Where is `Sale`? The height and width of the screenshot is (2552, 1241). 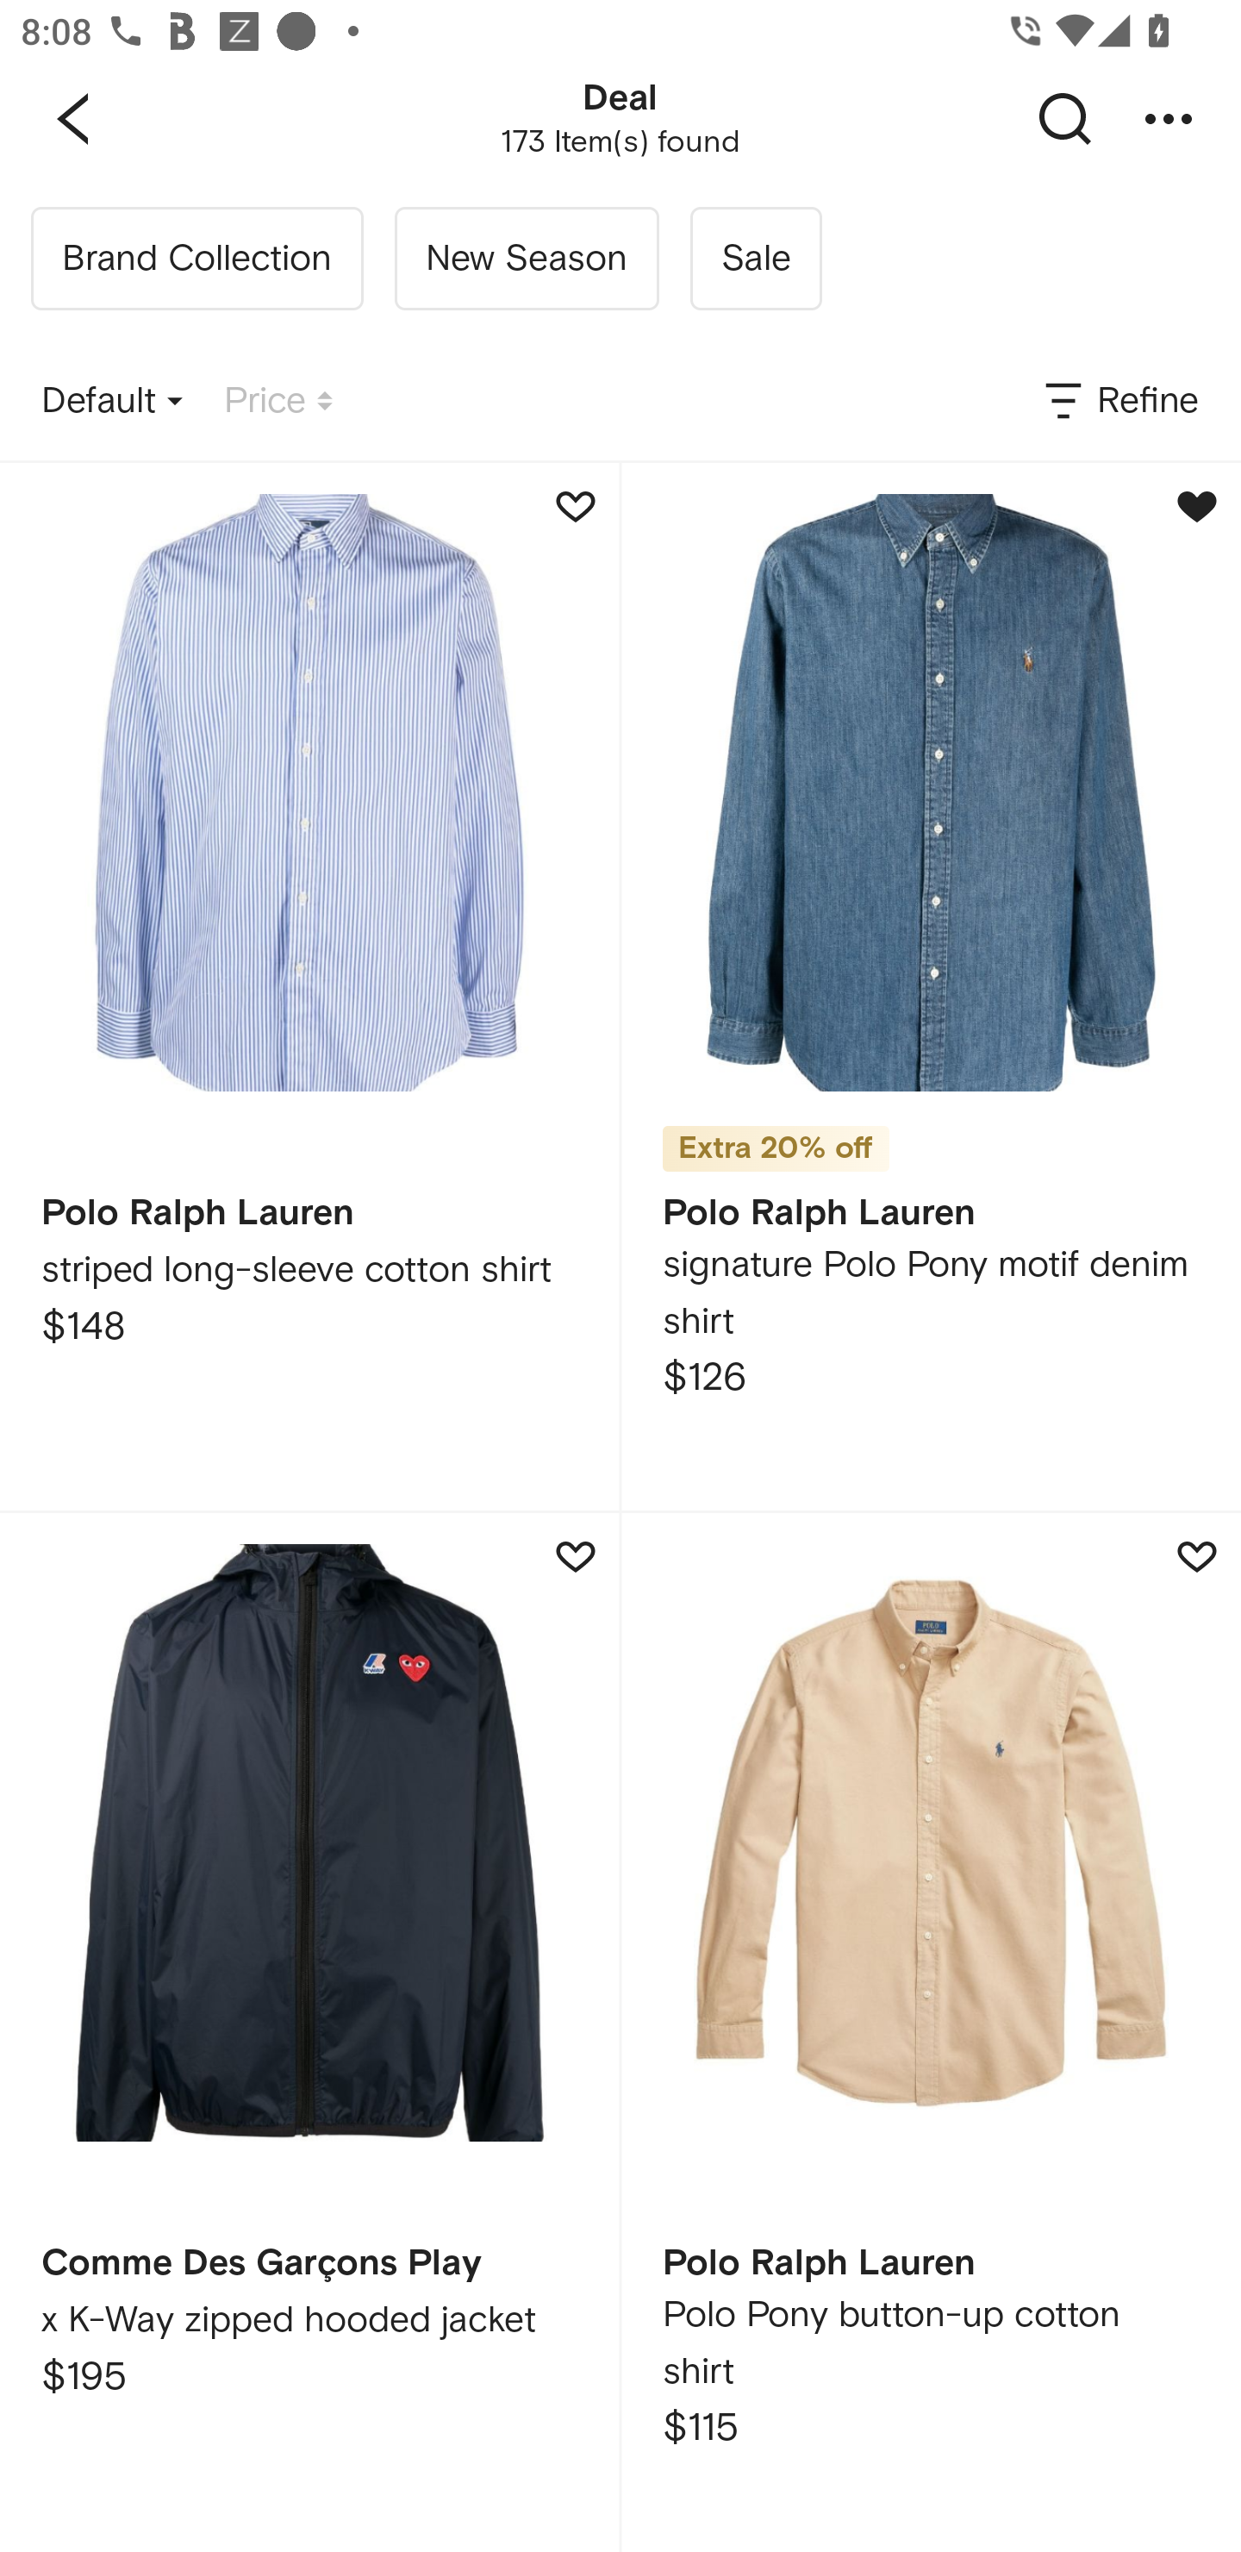
Sale is located at coordinates (755, 259).